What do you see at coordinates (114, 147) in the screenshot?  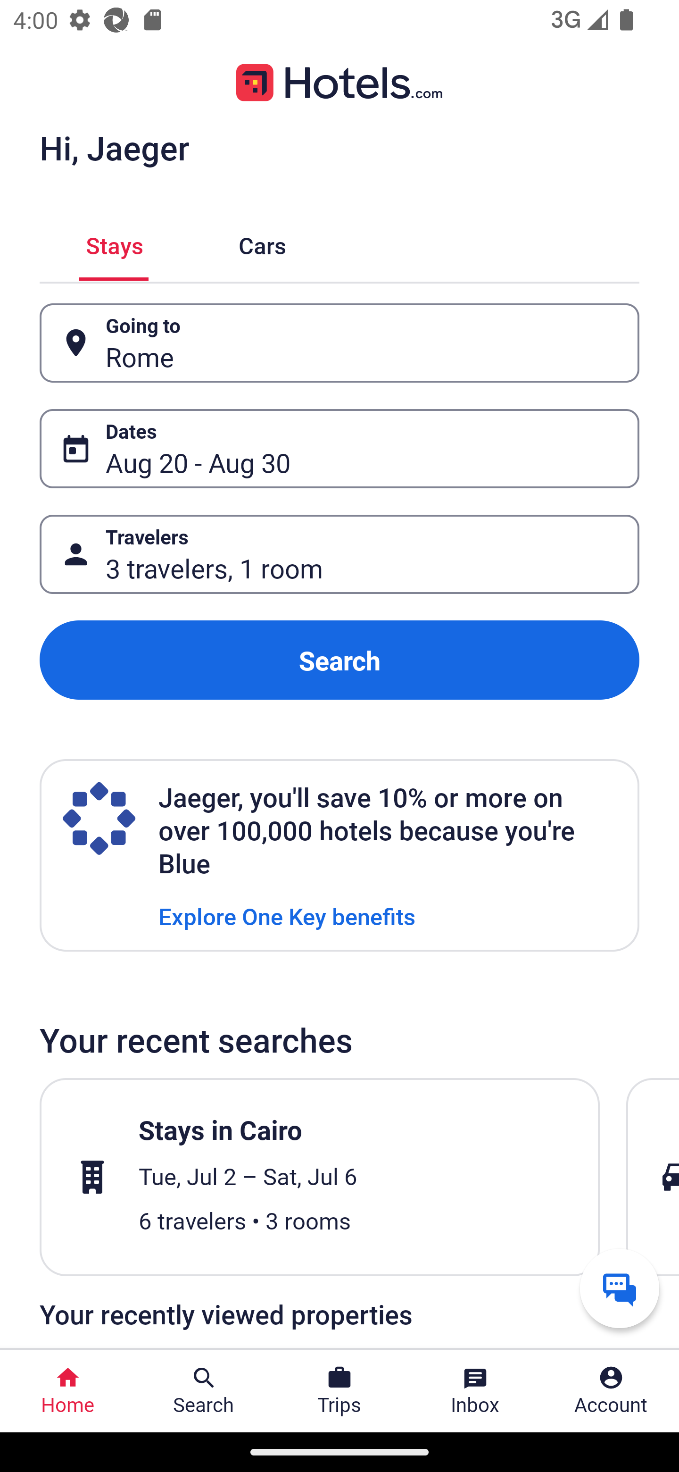 I see `Hi, Jaeger` at bounding box center [114, 147].